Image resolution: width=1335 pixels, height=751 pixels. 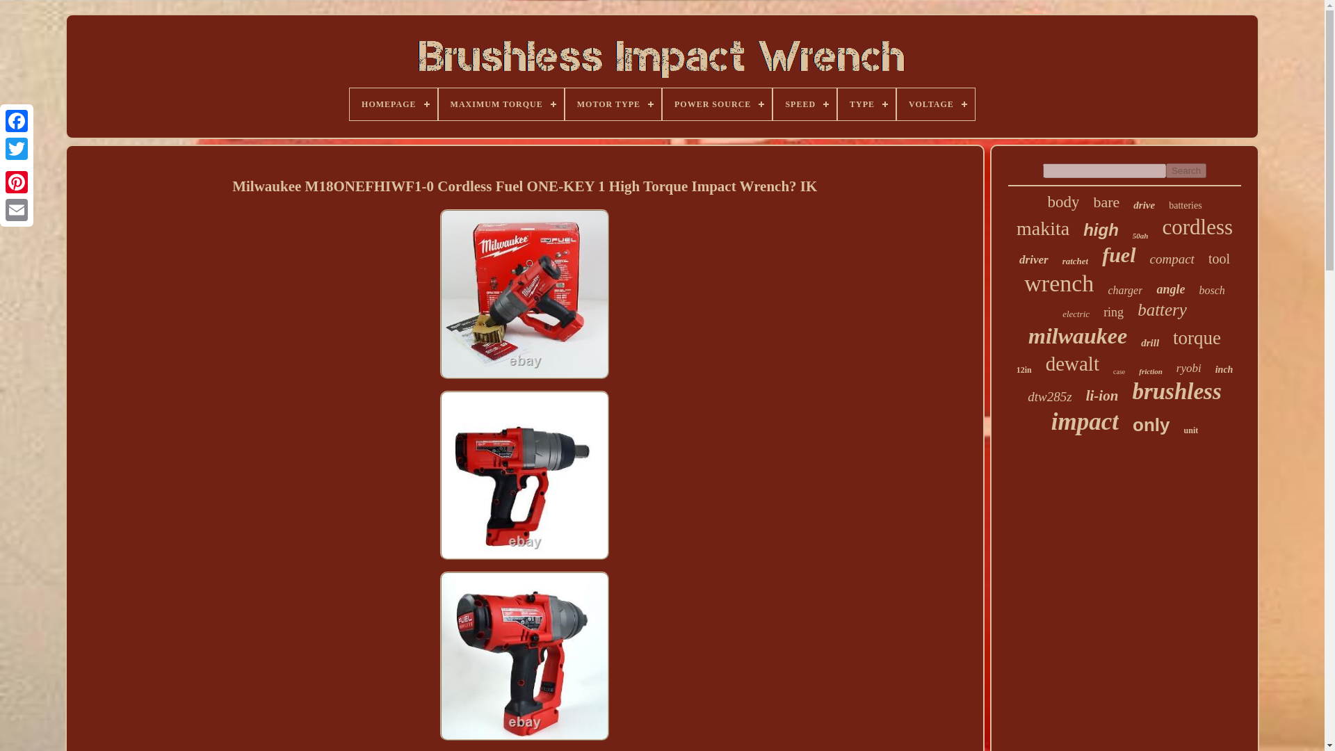 I want to click on POWER SOURCE, so click(x=716, y=104).